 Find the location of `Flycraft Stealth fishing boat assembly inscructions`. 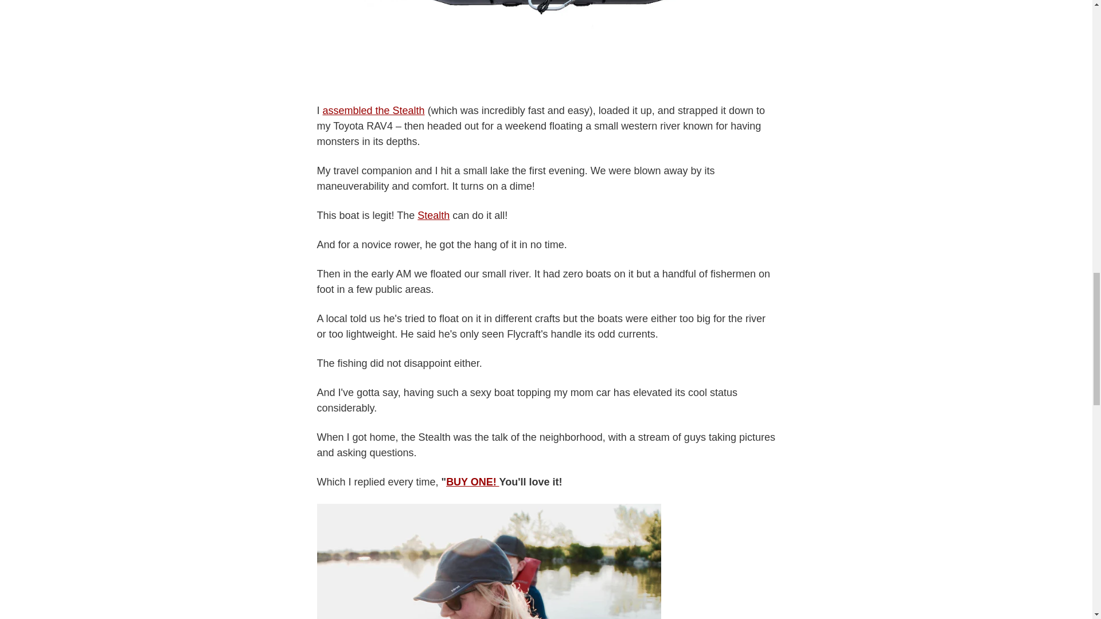

Flycraft Stealth fishing boat assembly inscructions is located at coordinates (374, 110).